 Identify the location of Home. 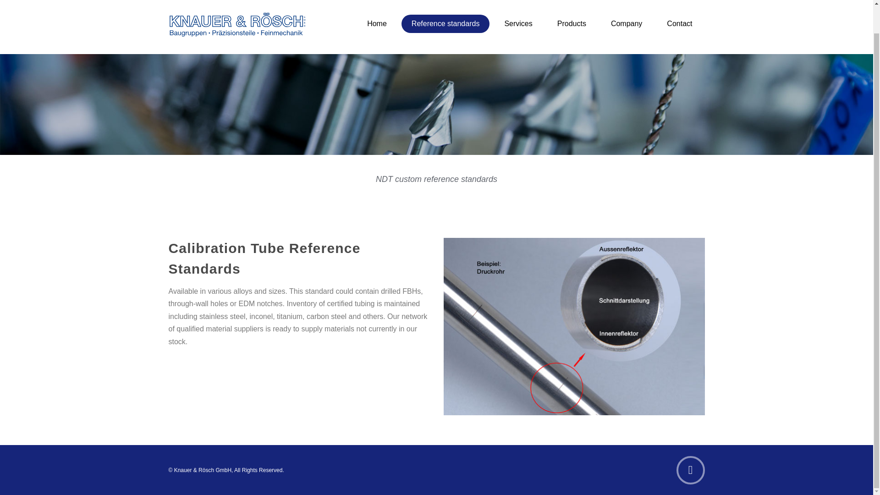
(377, 24).